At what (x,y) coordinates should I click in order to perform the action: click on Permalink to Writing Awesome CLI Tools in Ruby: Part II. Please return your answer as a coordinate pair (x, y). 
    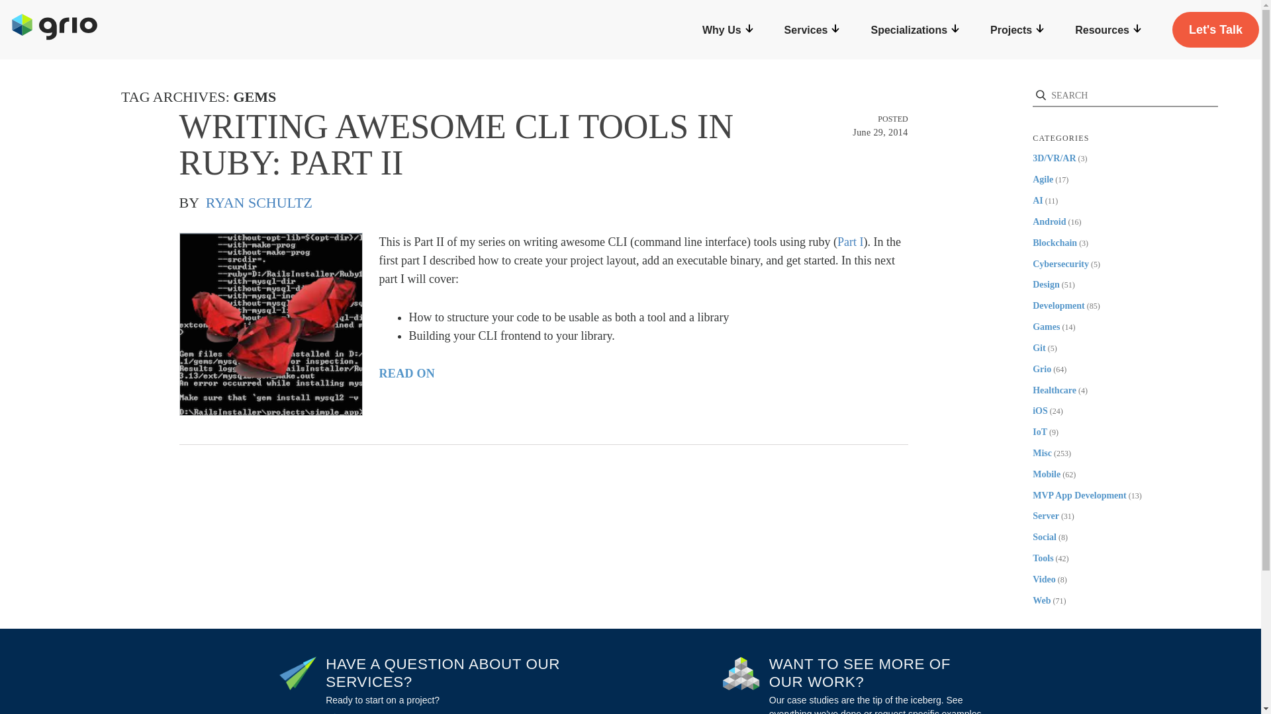
    Looking at the image, I should click on (543, 145).